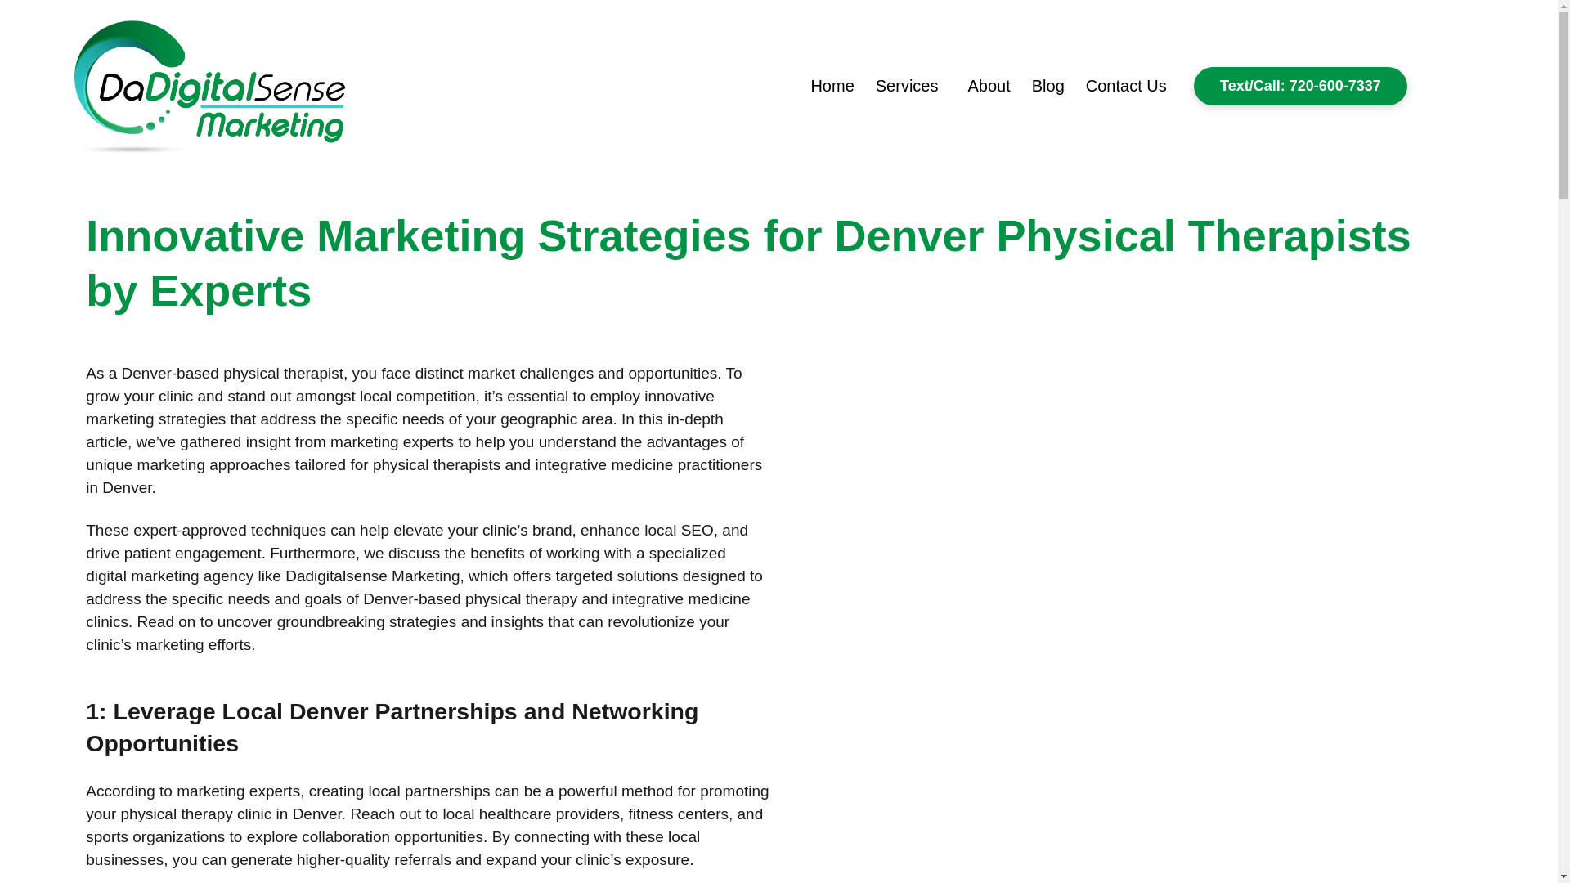 This screenshot has width=1570, height=883. What do you see at coordinates (1127, 85) in the screenshot?
I see `Contact Us` at bounding box center [1127, 85].